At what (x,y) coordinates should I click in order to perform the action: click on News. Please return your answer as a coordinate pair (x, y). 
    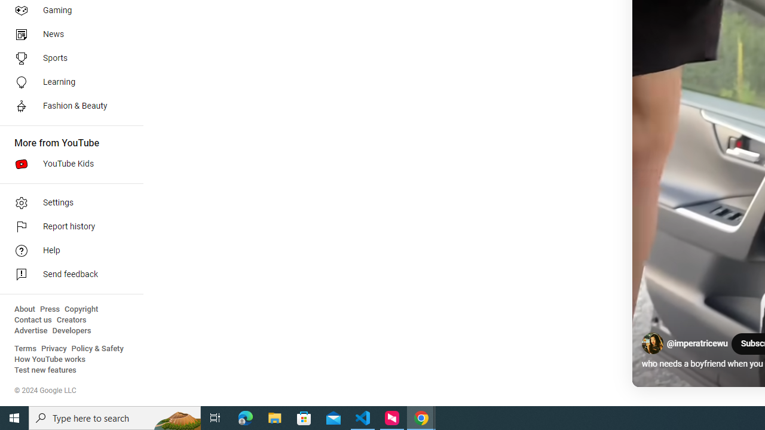
    Looking at the image, I should click on (68, 35).